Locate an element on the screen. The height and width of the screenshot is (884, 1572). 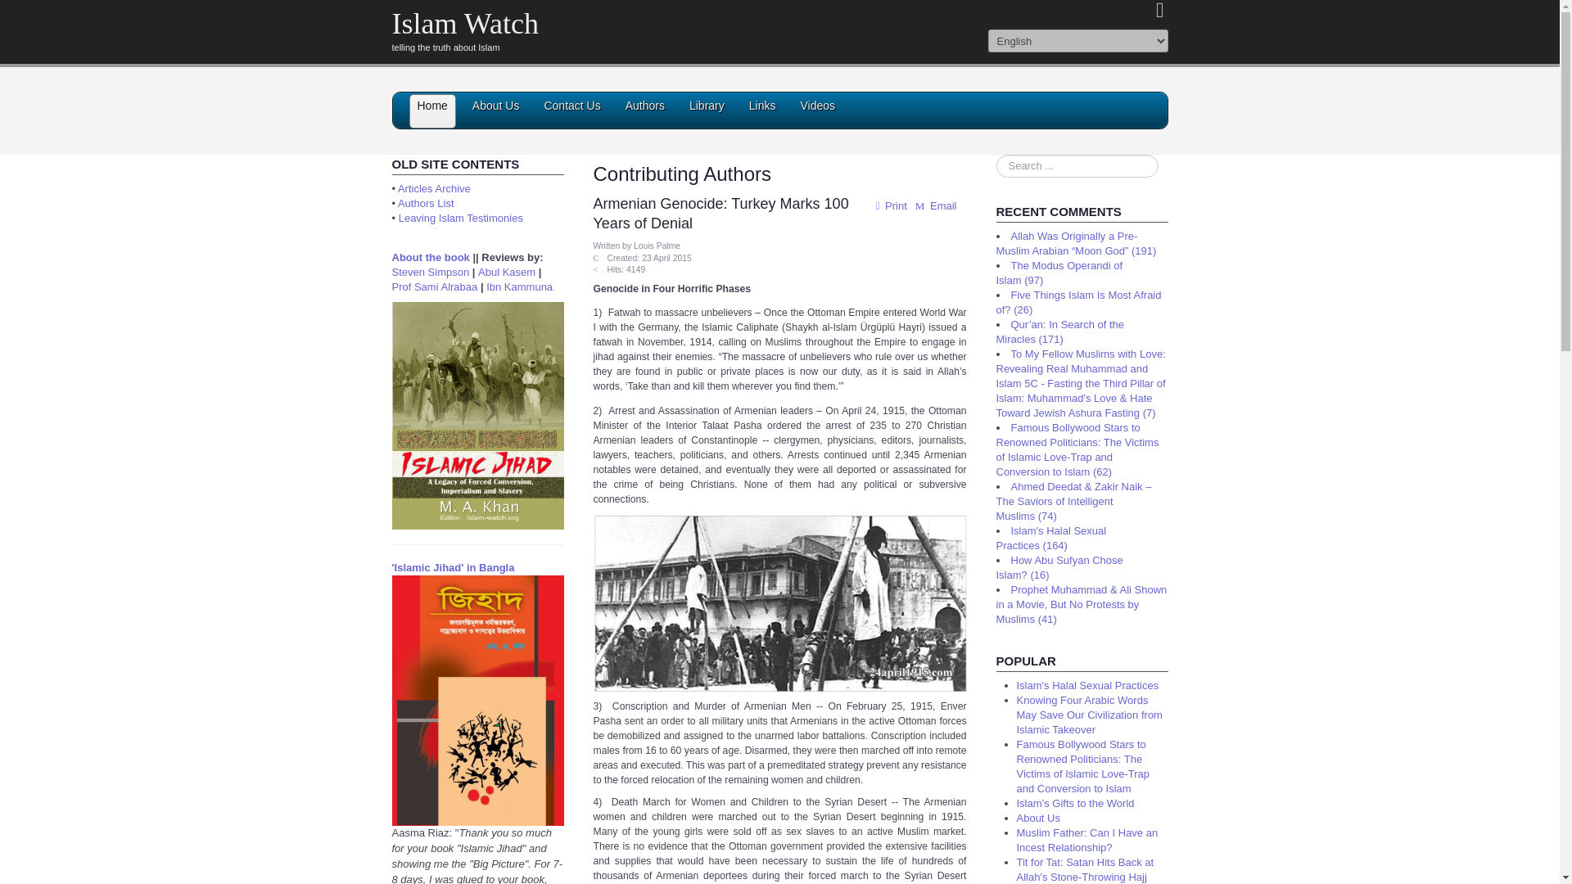
Videos is located at coordinates (817, 111).